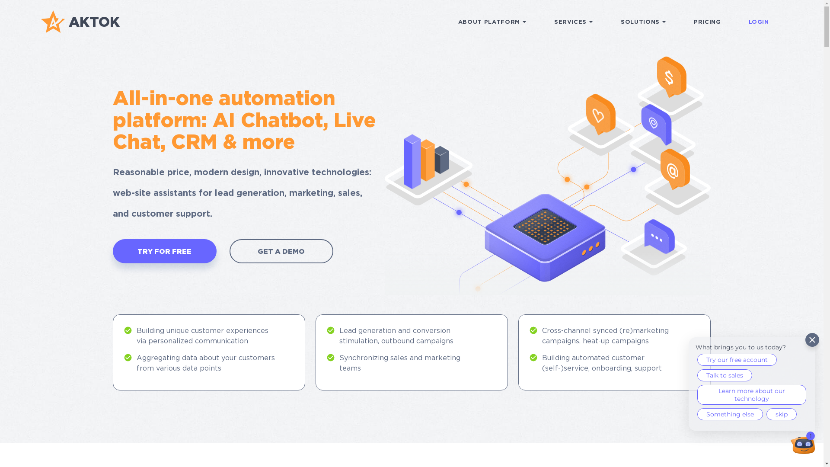  Describe the element at coordinates (803, 445) in the screenshot. I see `aktok.ca` at that location.